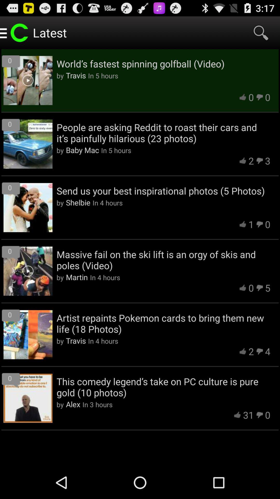 The image size is (280, 499). I want to click on jump until 1 item, so click(251, 224).